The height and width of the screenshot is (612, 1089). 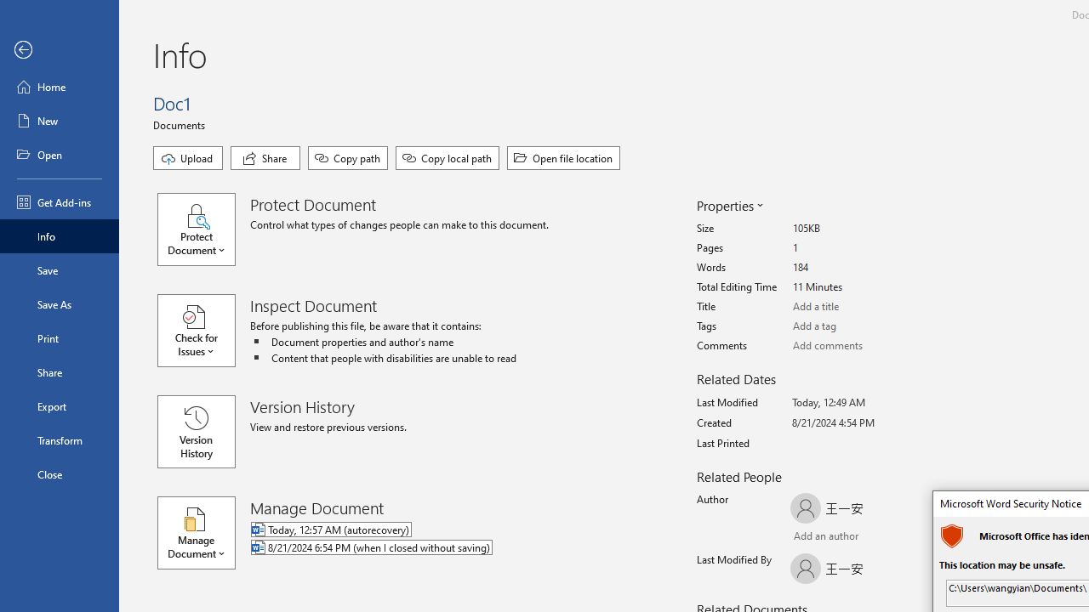 What do you see at coordinates (60, 338) in the screenshot?
I see `Print` at bounding box center [60, 338].